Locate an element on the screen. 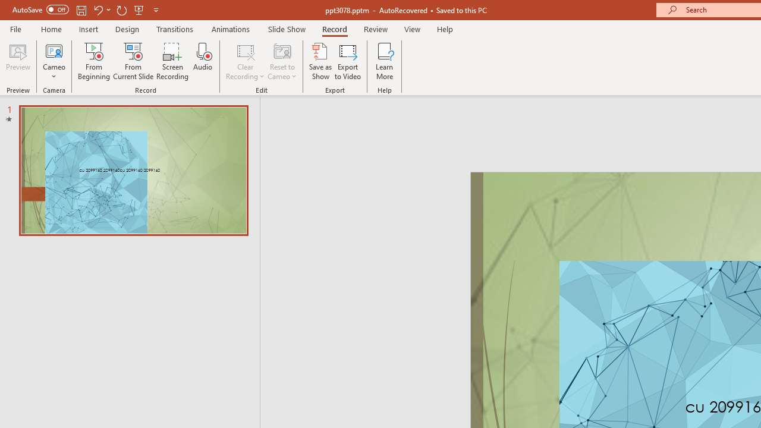  Save is located at coordinates (81, 10).